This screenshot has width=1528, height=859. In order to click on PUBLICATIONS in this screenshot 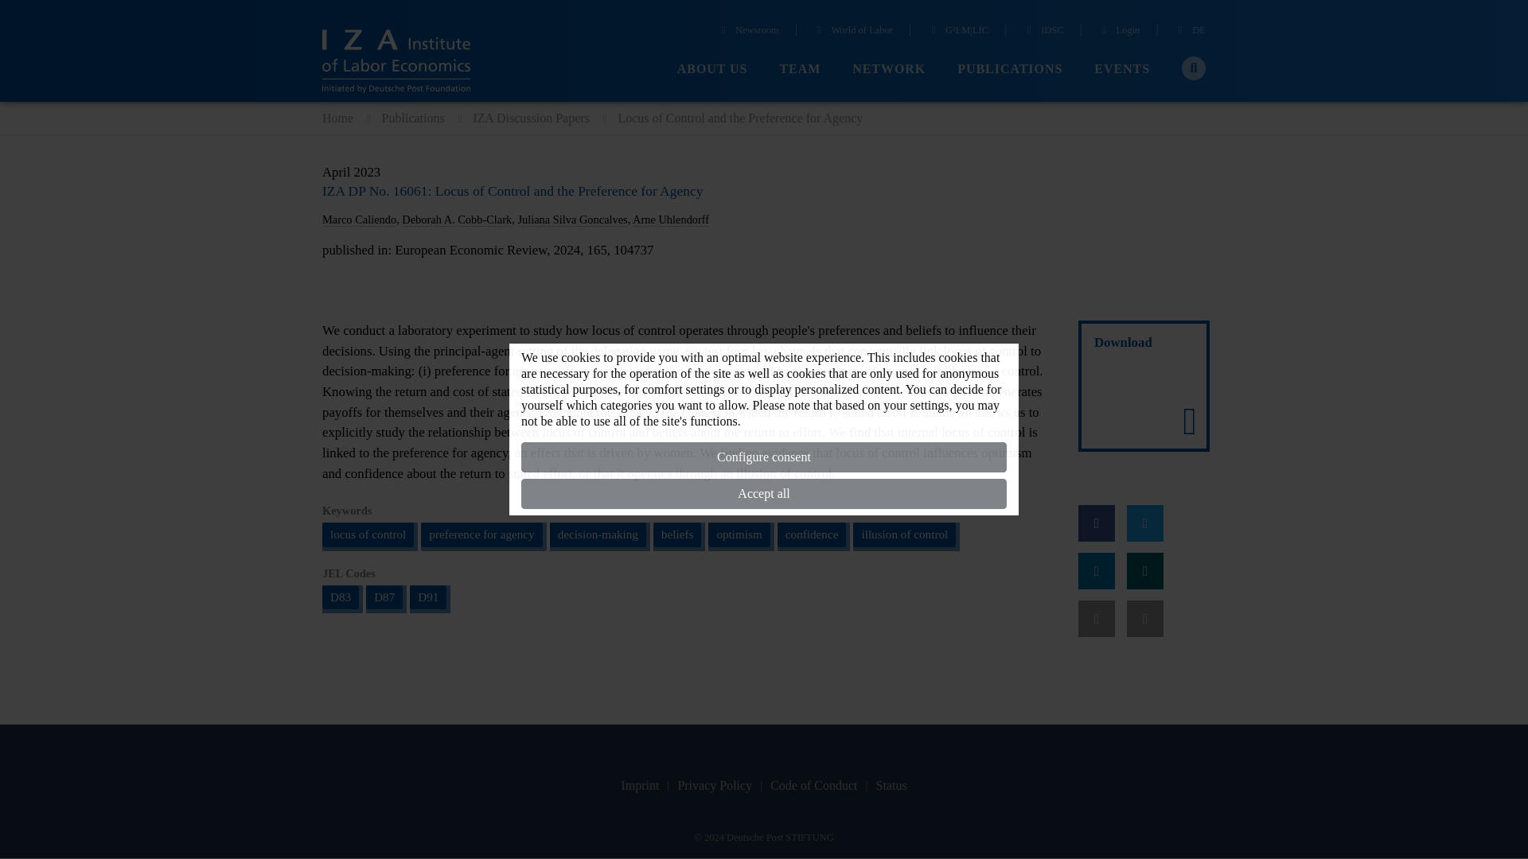, I will do `click(1009, 69)`.